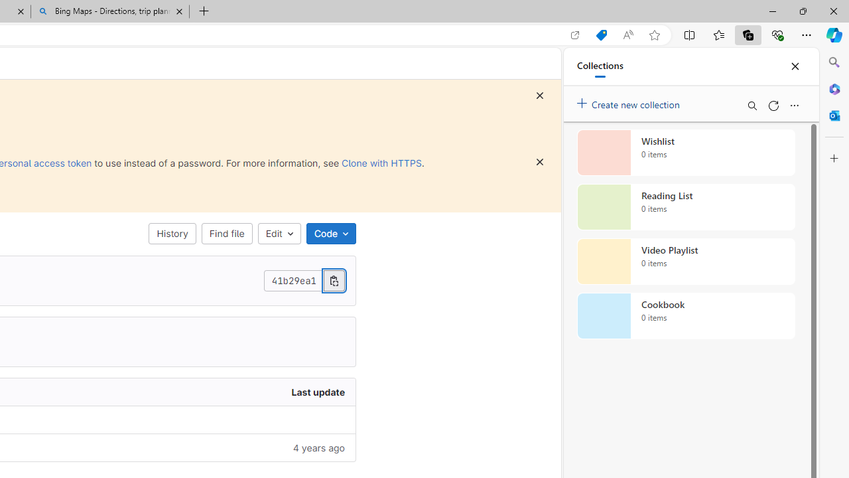 This screenshot has width=849, height=478. Describe the element at coordinates (834, 116) in the screenshot. I see `Outlook` at that location.